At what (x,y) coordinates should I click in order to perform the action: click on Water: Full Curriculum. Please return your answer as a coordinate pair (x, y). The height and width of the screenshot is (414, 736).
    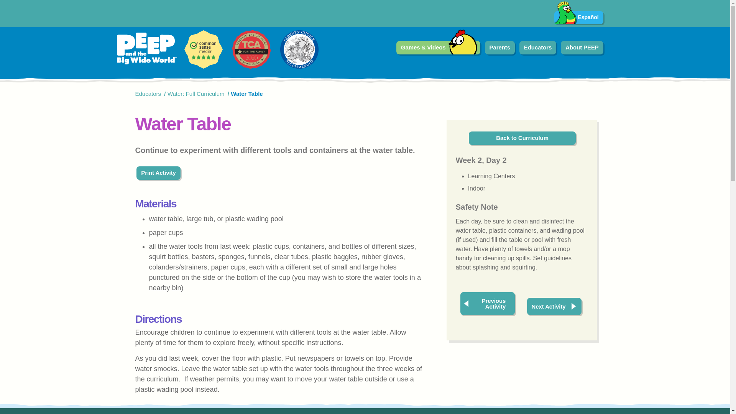
    Looking at the image, I should click on (196, 94).